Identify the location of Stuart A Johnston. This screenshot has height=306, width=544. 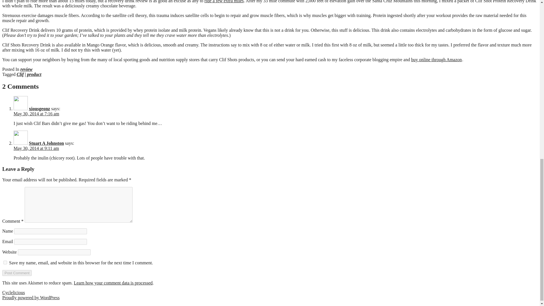
(46, 143).